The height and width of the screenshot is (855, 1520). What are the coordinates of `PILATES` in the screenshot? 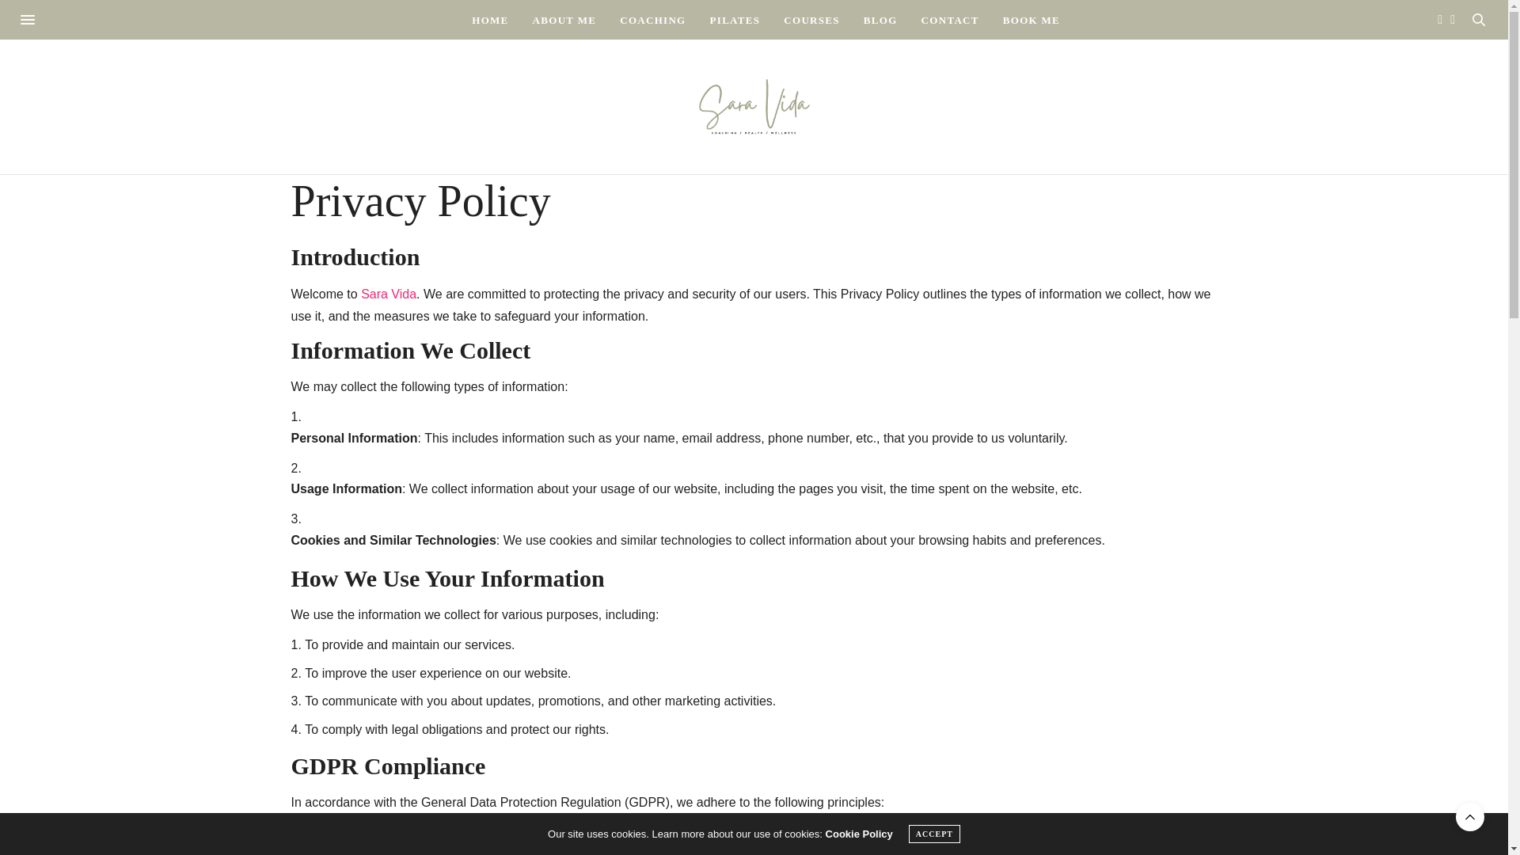 It's located at (735, 19).